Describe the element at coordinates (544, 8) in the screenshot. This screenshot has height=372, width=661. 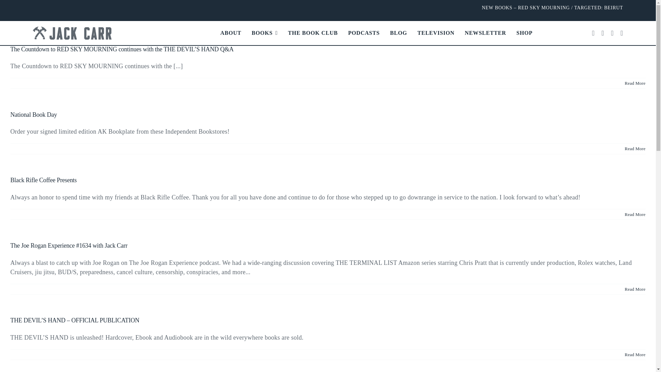
I see `RED SKY MOURNING` at that location.